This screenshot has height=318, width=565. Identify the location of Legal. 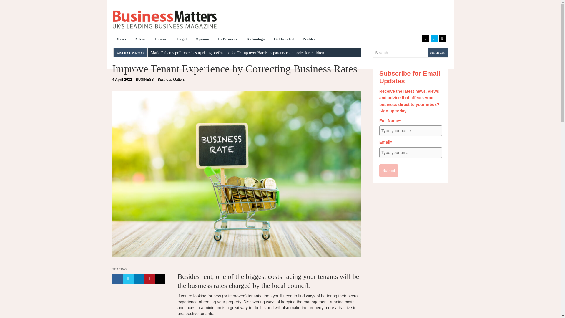
(121, 39).